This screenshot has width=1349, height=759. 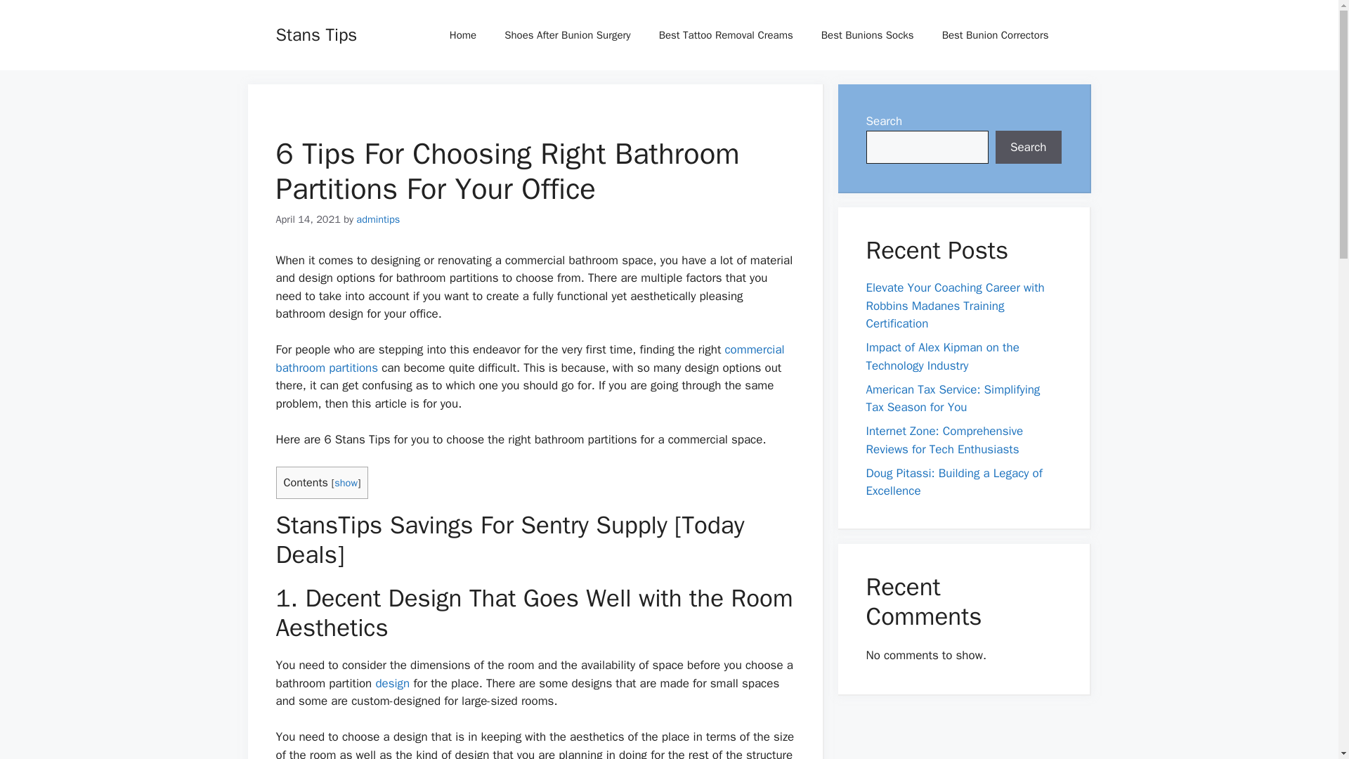 What do you see at coordinates (953, 398) in the screenshot?
I see `American Tax Service: Simplifying Tax Season for You` at bounding box center [953, 398].